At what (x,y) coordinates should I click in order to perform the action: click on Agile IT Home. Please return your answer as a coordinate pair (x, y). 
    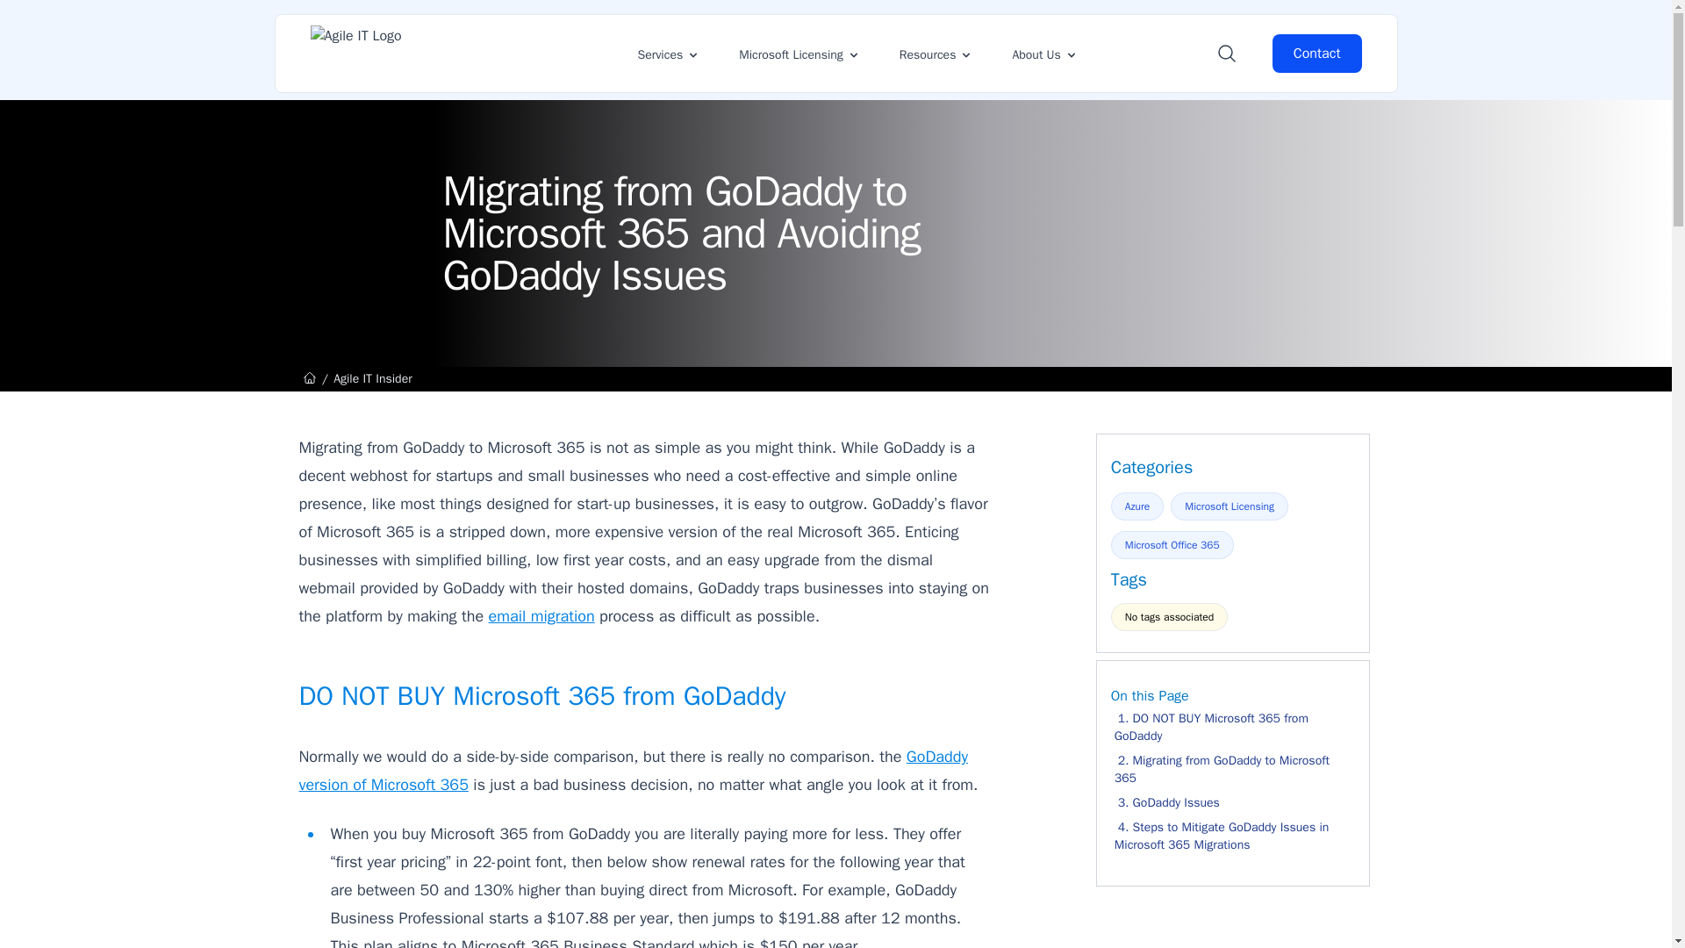
    Looking at the image, I should click on (408, 53).